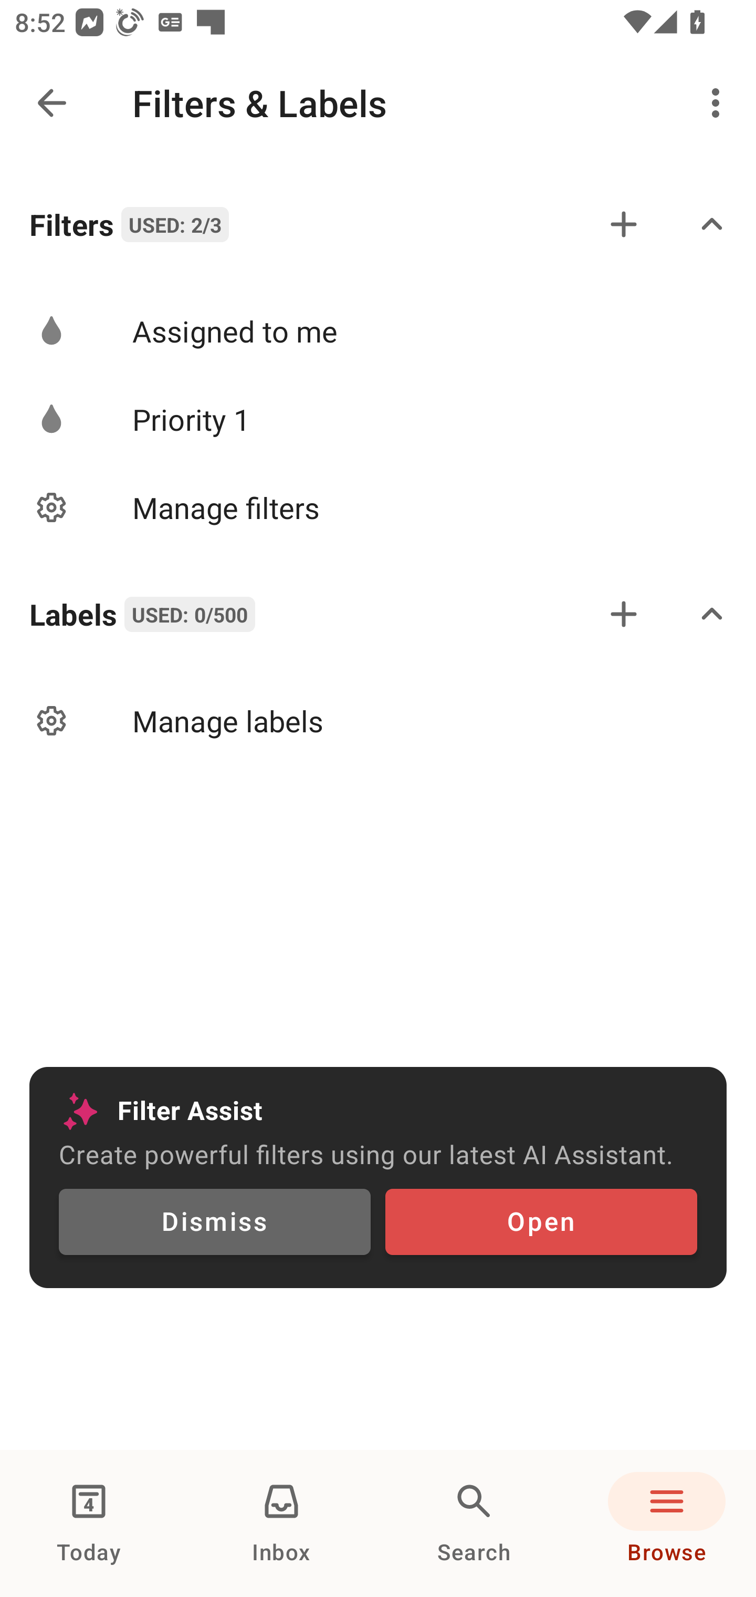 The image size is (756, 1597). What do you see at coordinates (378, 419) in the screenshot?
I see `Priority 1` at bounding box center [378, 419].